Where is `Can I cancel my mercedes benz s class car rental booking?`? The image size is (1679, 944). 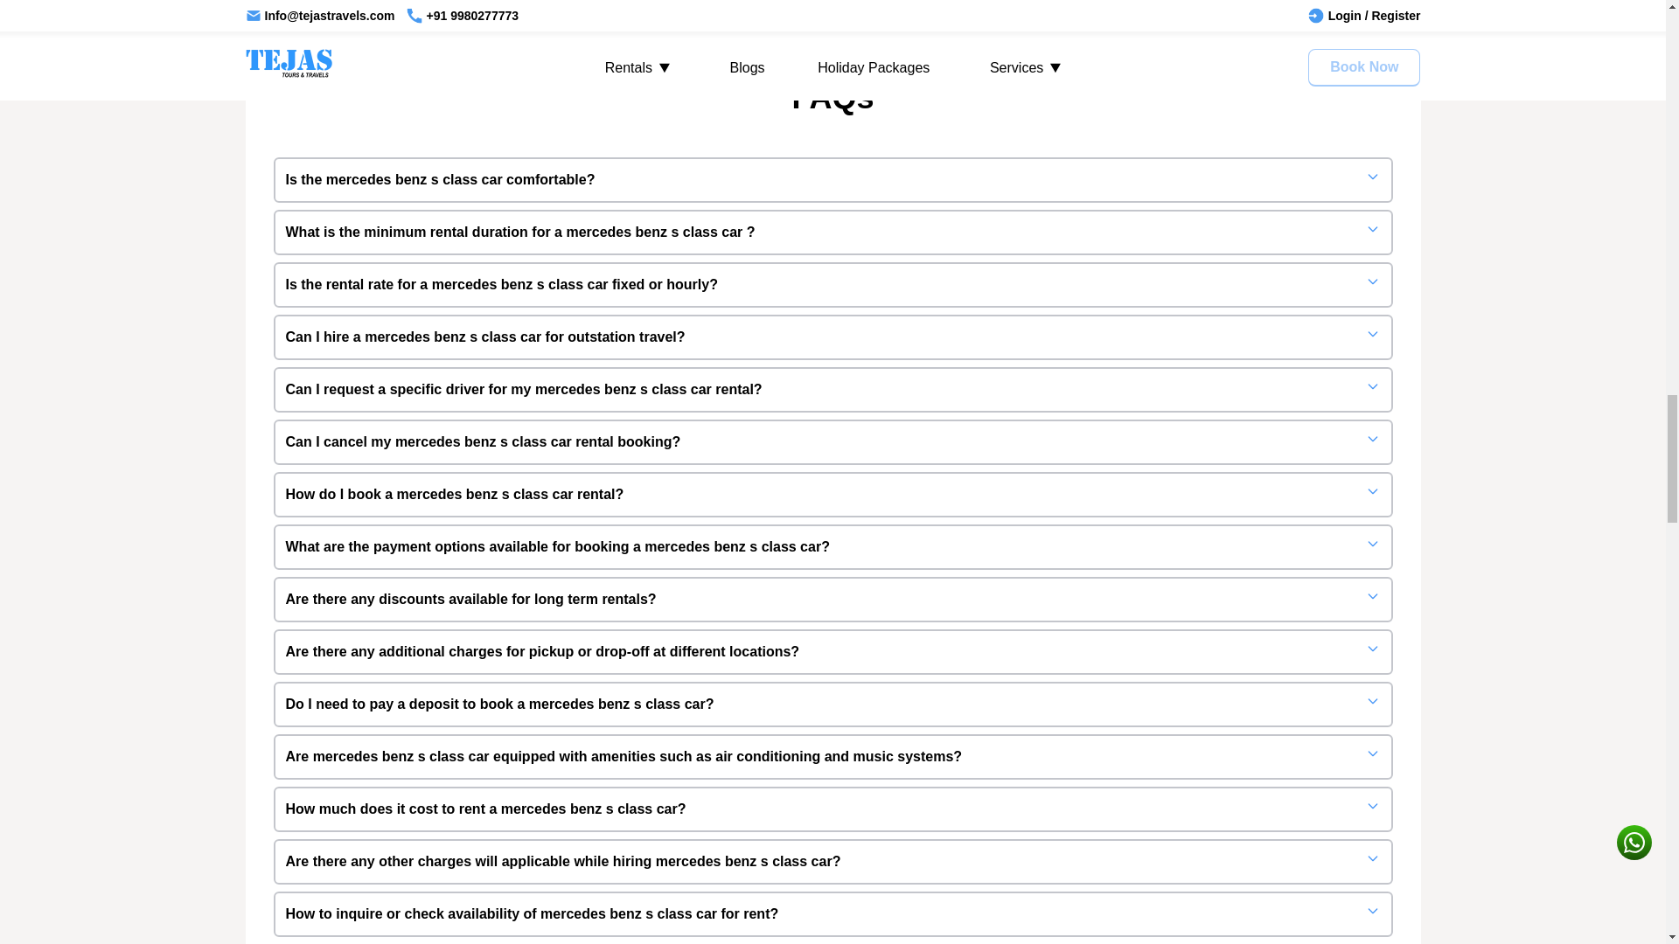 Can I cancel my mercedes benz s class car rental booking? is located at coordinates (832, 442).